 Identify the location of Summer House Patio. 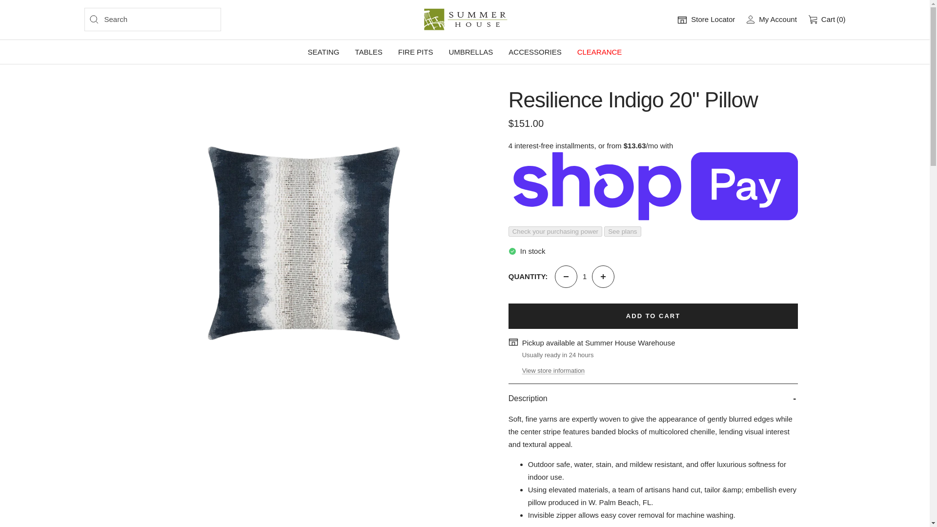
(465, 20).